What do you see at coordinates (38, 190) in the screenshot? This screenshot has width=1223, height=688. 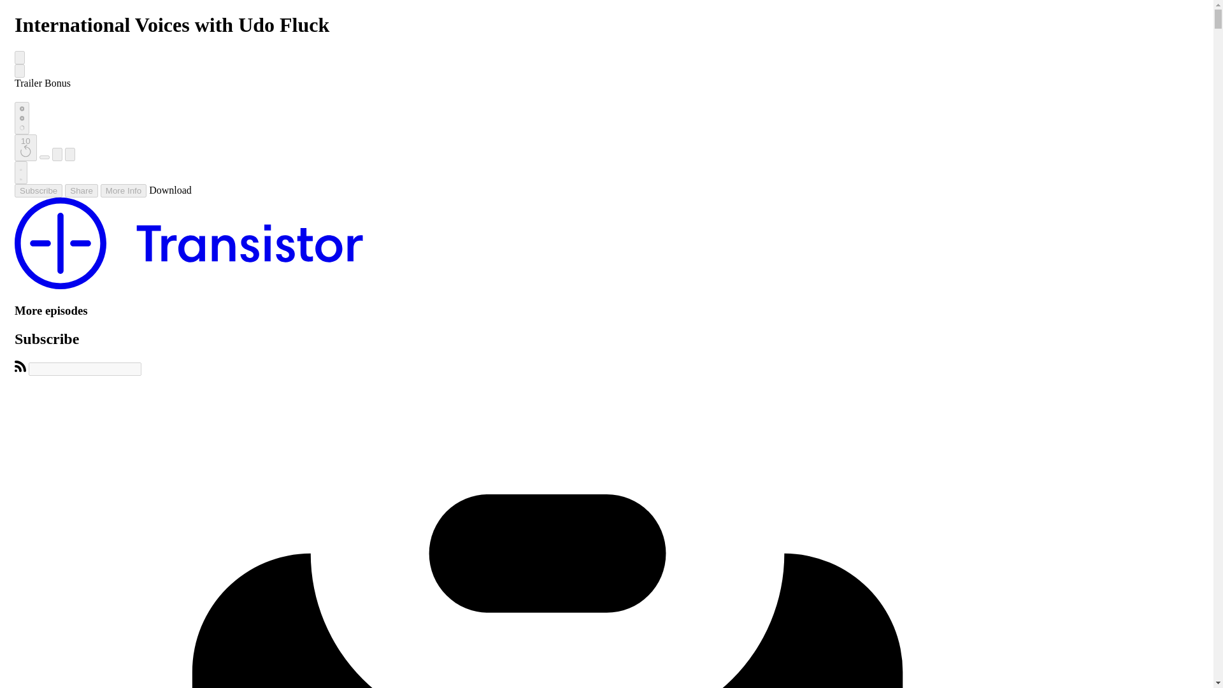 I see `Show subscribe options` at bounding box center [38, 190].